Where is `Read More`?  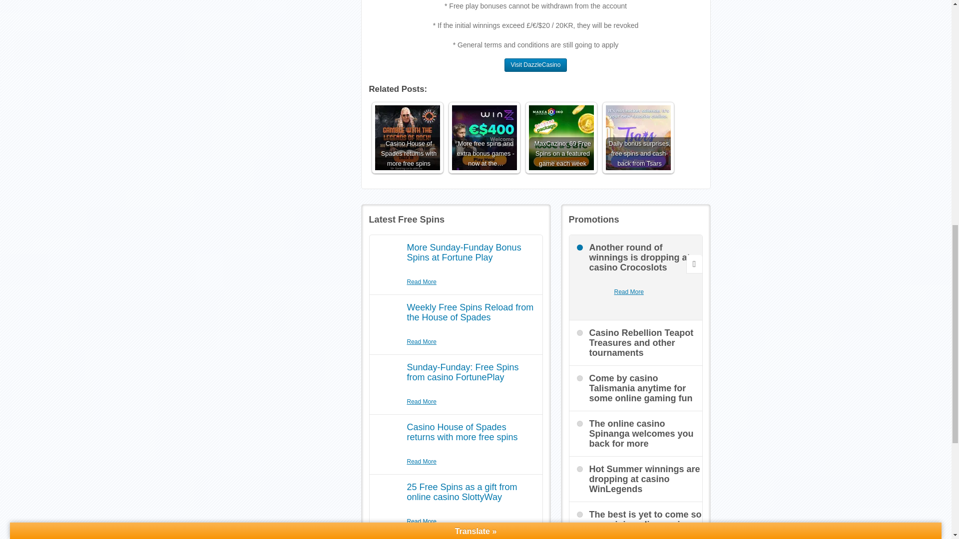 Read More is located at coordinates (422, 282).